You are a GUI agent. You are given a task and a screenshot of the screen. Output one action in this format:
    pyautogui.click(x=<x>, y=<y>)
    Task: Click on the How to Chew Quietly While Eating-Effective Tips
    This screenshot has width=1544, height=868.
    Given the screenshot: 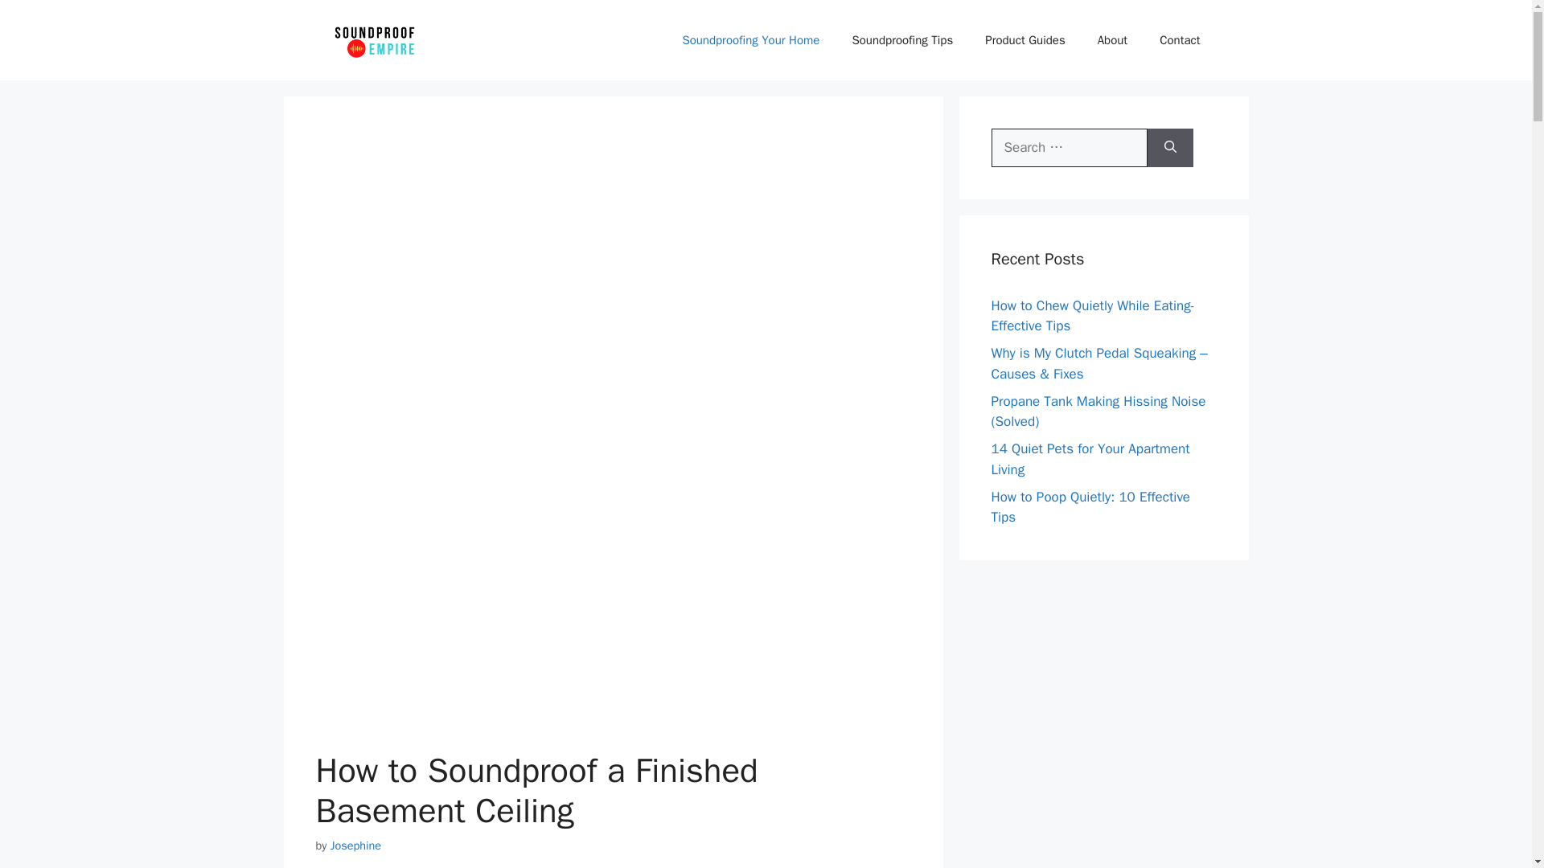 What is the action you would take?
    pyautogui.click(x=1092, y=316)
    